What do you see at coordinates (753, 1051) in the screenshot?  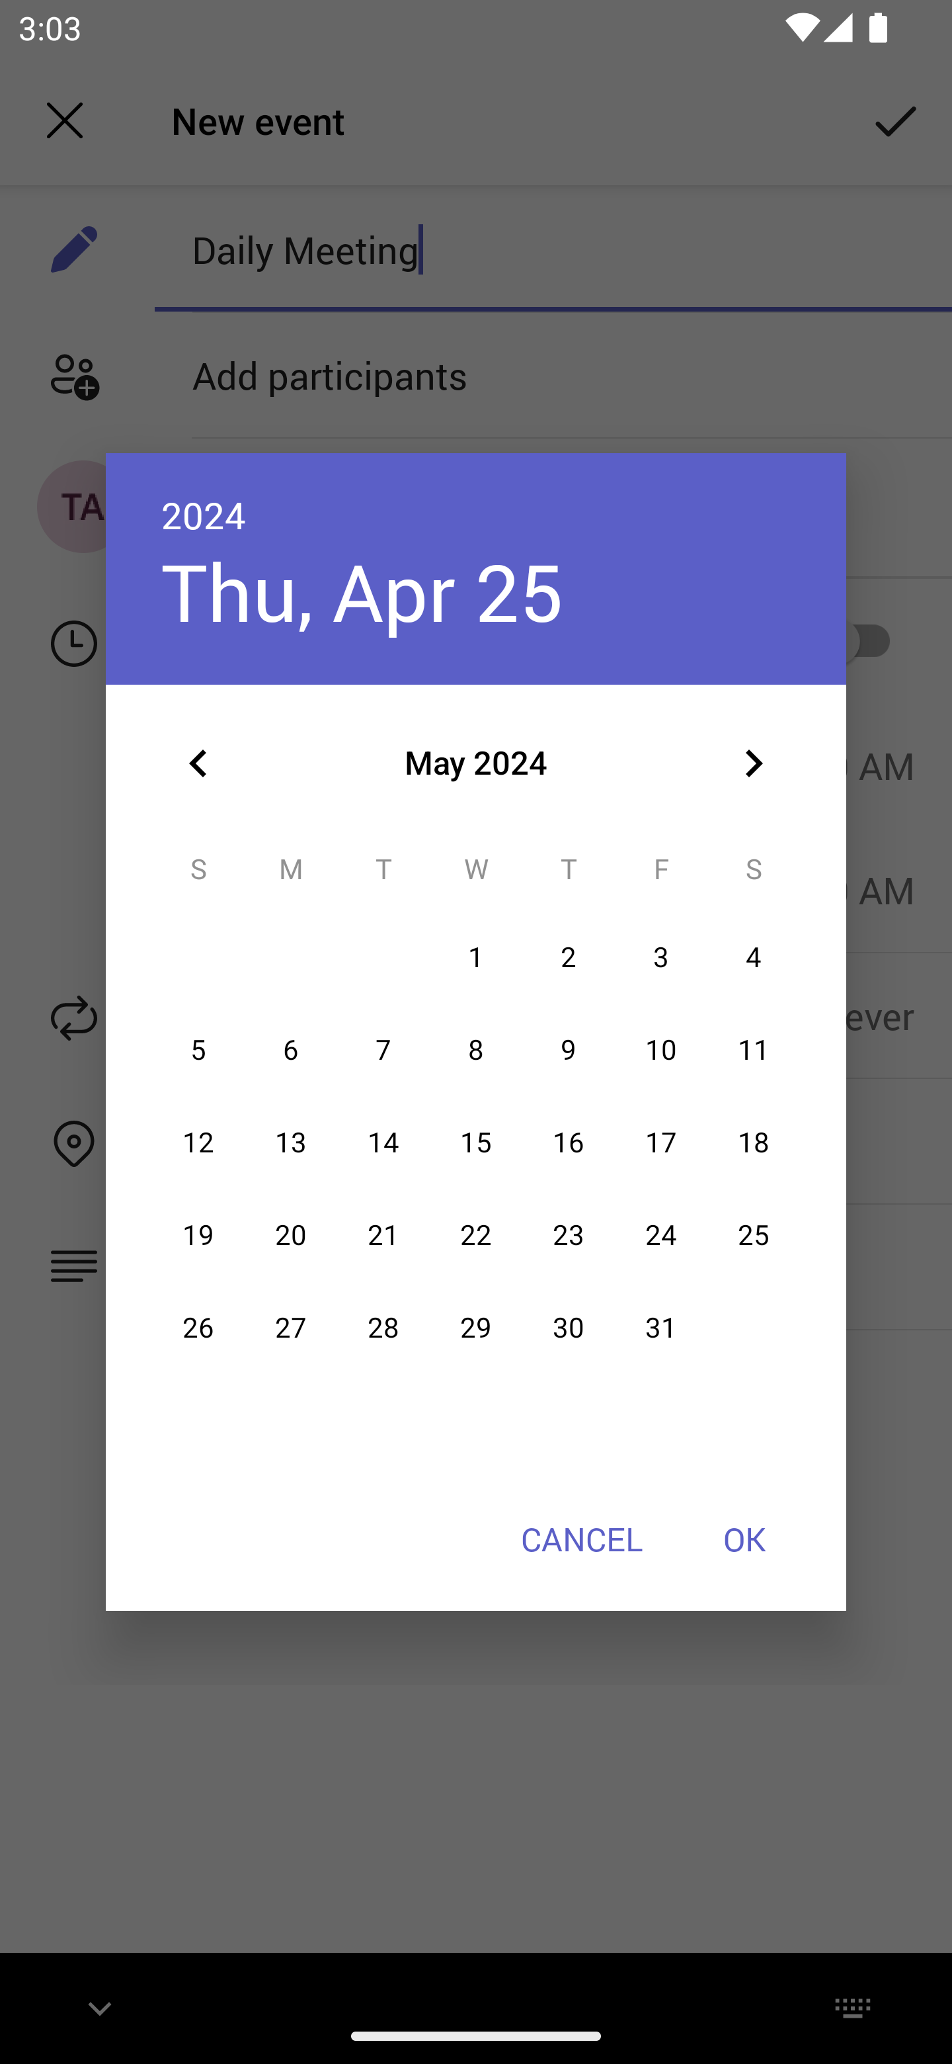 I see `11 11 May 2024` at bounding box center [753, 1051].